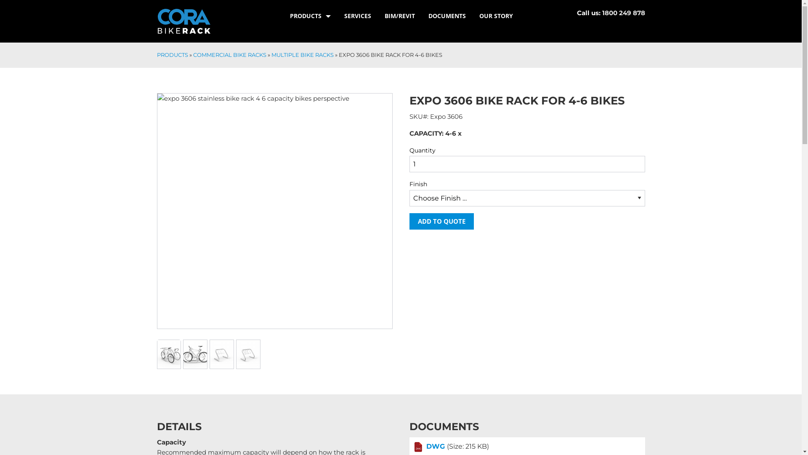 The image size is (808, 455). What do you see at coordinates (527, 447) in the screenshot?
I see `DWG (Size: 215 KB)` at bounding box center [527, 447].